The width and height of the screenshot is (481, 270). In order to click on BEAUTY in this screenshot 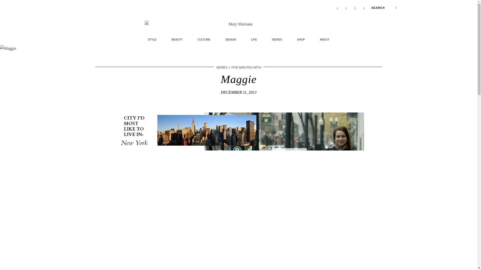, I will do `click(177, 37)`.